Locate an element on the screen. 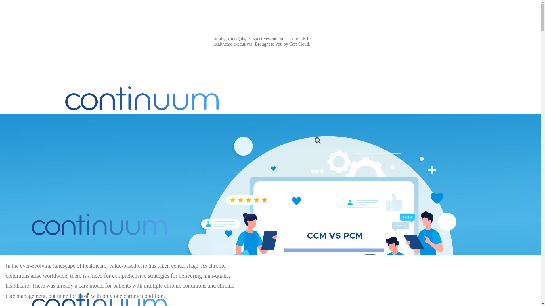 The height and width of the screenshot is (306, 545). Brought to you by CareCloud is located at coordinates (99, 225).